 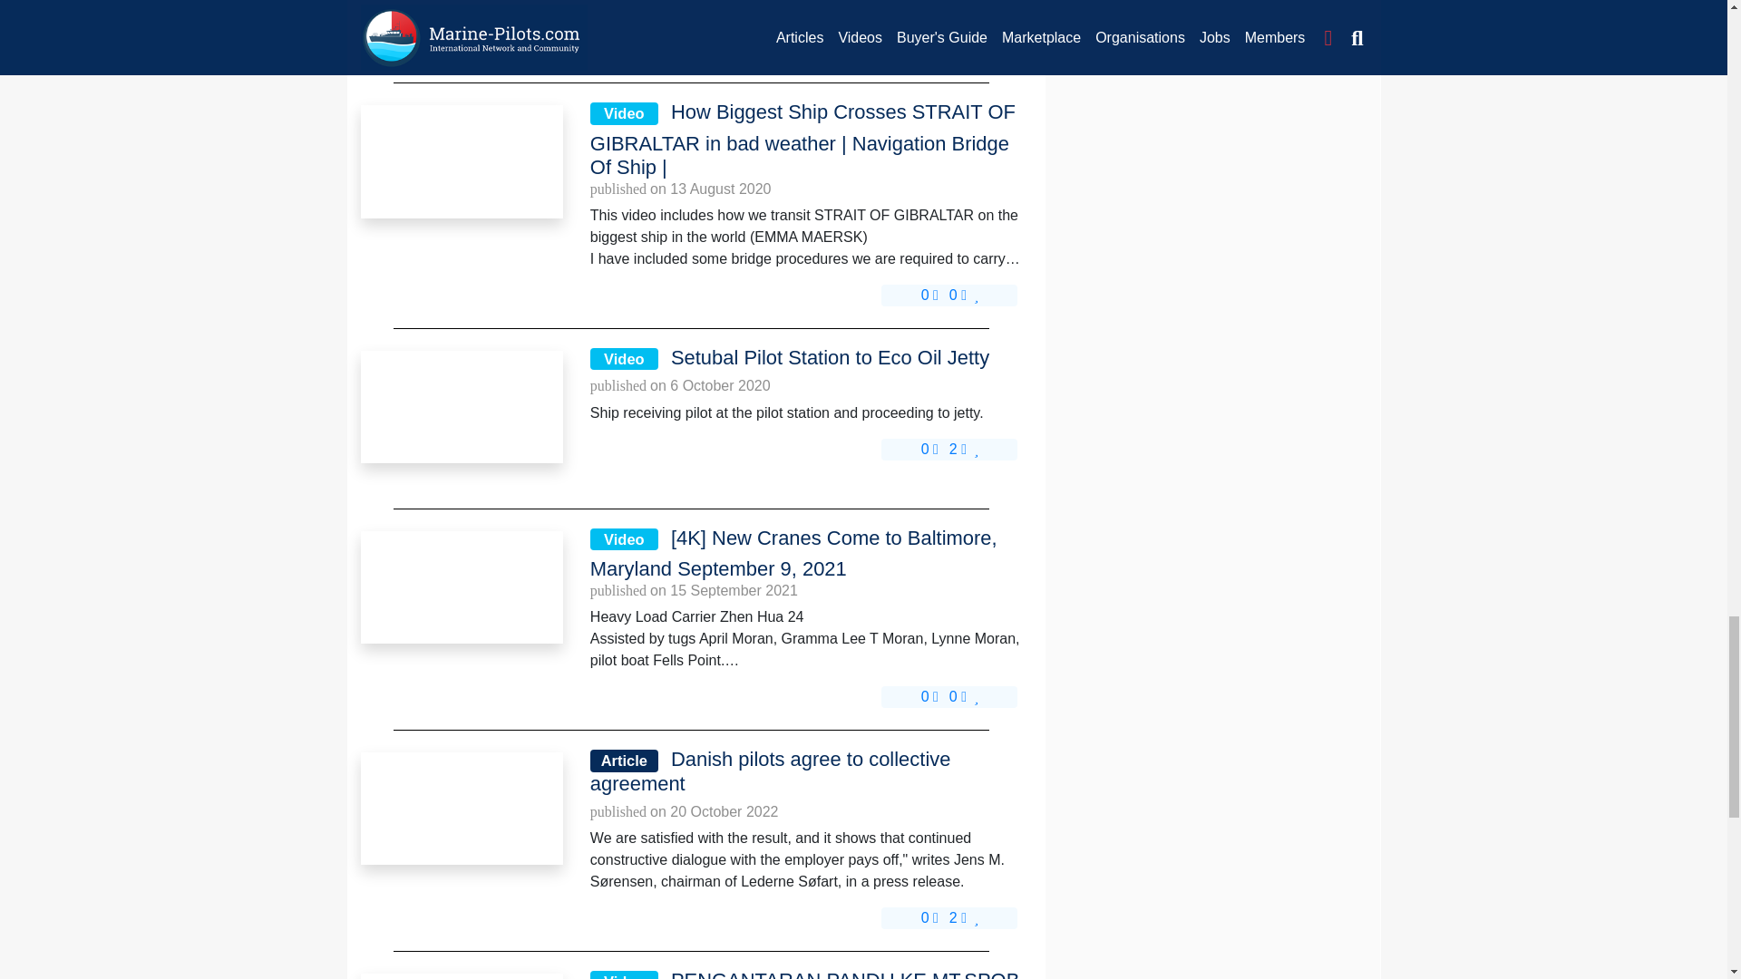 I want to click on Origins of the IMPA pilot mark , so click(x=461, y=2).